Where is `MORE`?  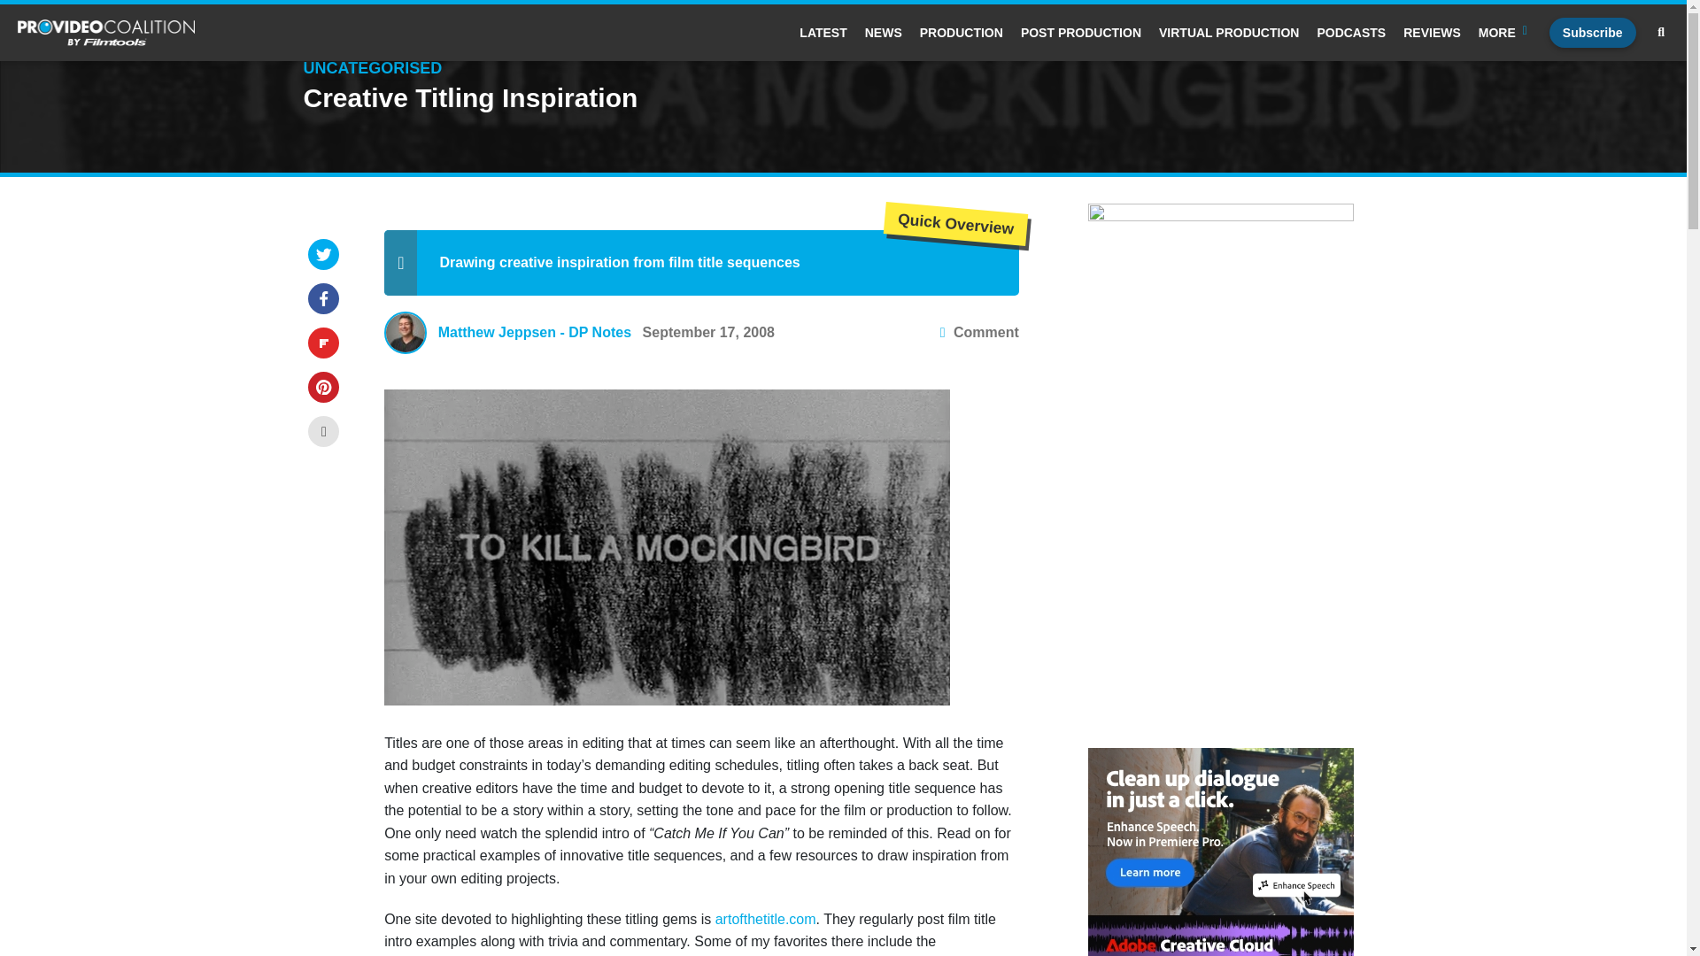
MORE is located at coordinates (1505, 33).